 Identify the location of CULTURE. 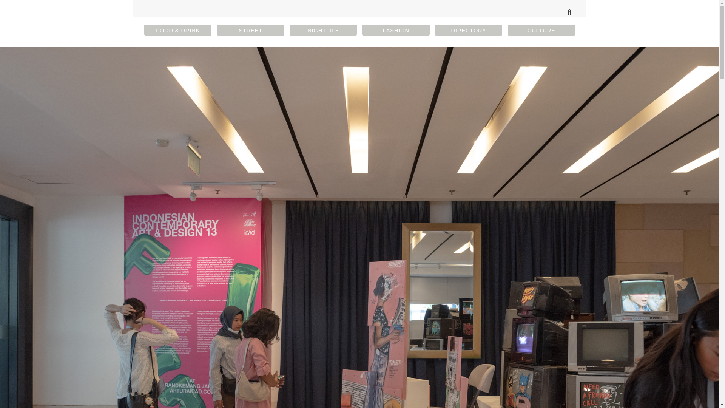
(541, 31).